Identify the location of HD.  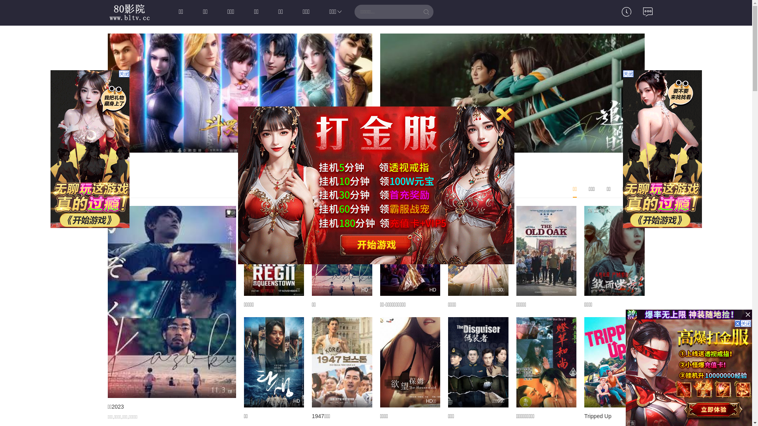
(410, 251).